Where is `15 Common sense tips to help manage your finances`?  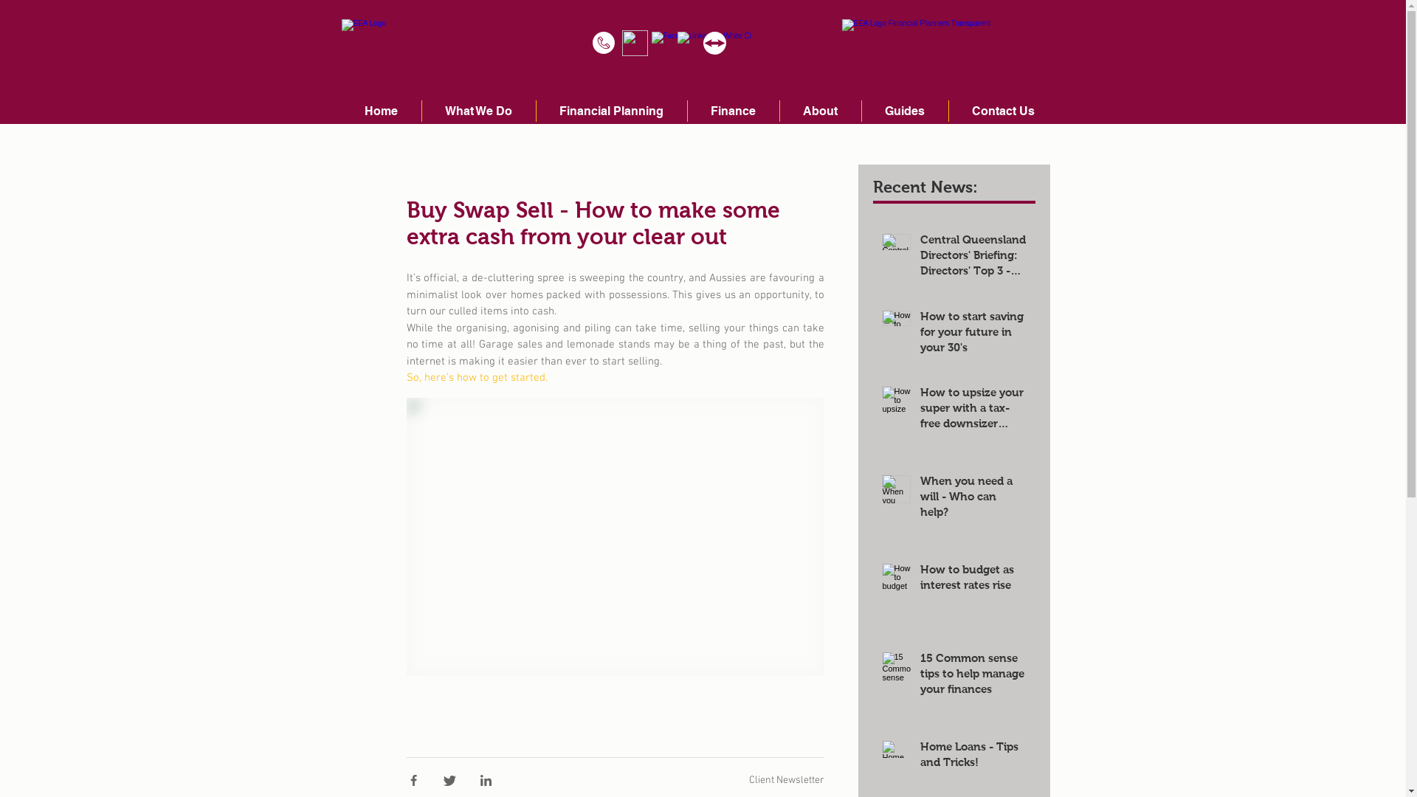 15 Common sense tips to help manage your finances is located at coordinates (973, 677).